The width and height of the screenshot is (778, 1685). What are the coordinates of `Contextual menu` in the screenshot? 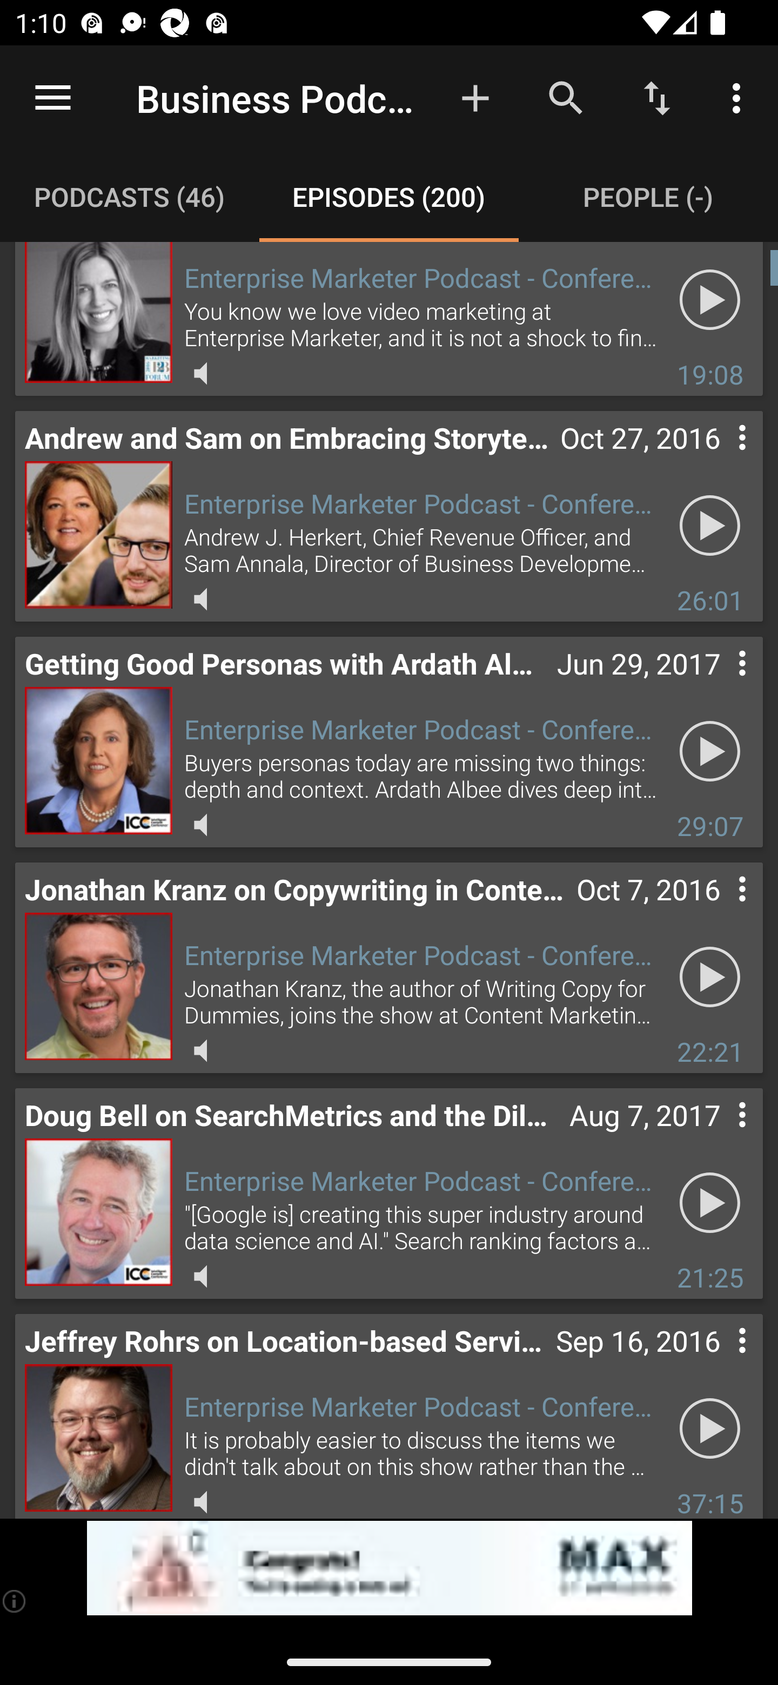 It's located at (719, 1136).